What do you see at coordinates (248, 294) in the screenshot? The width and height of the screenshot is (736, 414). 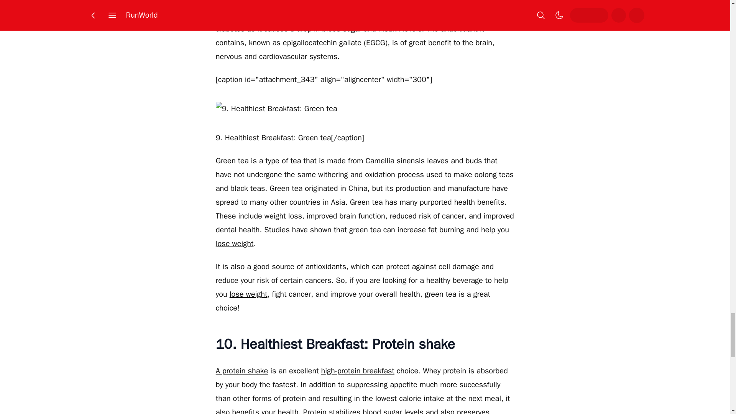 I see `lose weight` at bounding box center [248, 294].